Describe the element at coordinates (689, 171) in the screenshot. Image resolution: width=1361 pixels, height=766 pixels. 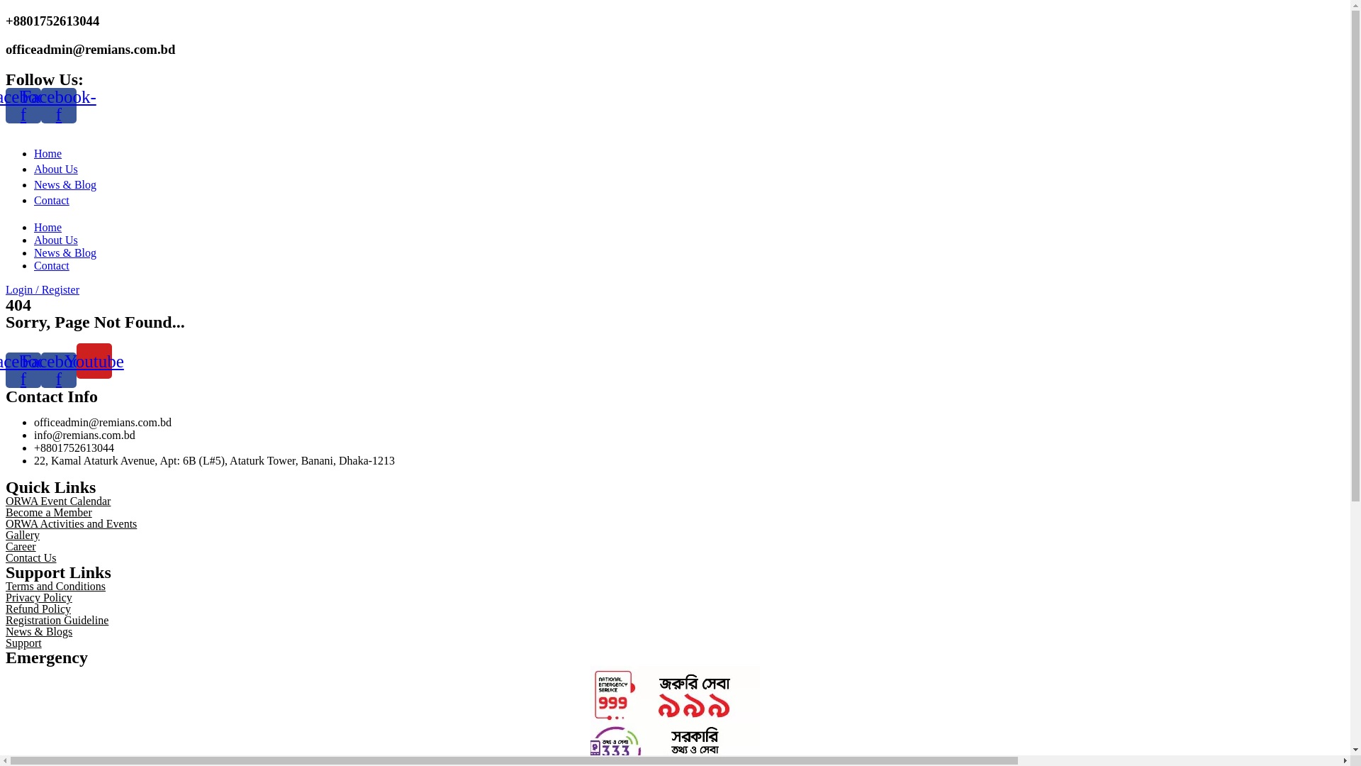
I see `About Us` at that location.